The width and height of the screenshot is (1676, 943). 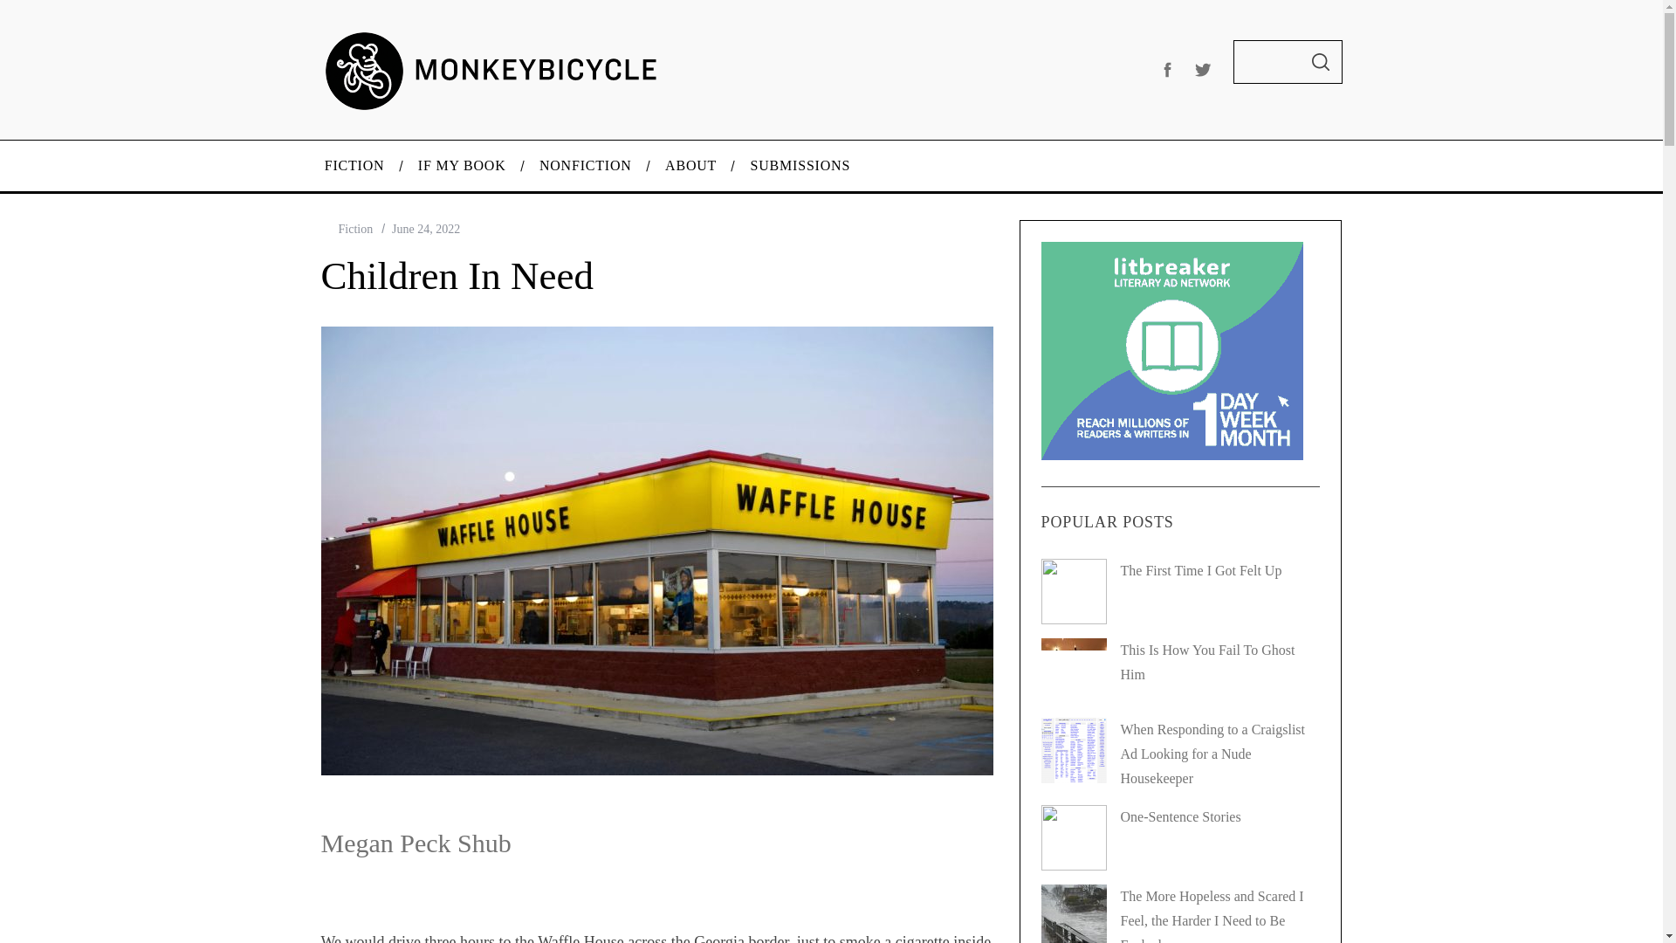 What do you see at coordinates (800, 166) in the screenshot?
I see `SUBMISSIONS` at bounding box center [800, 166].